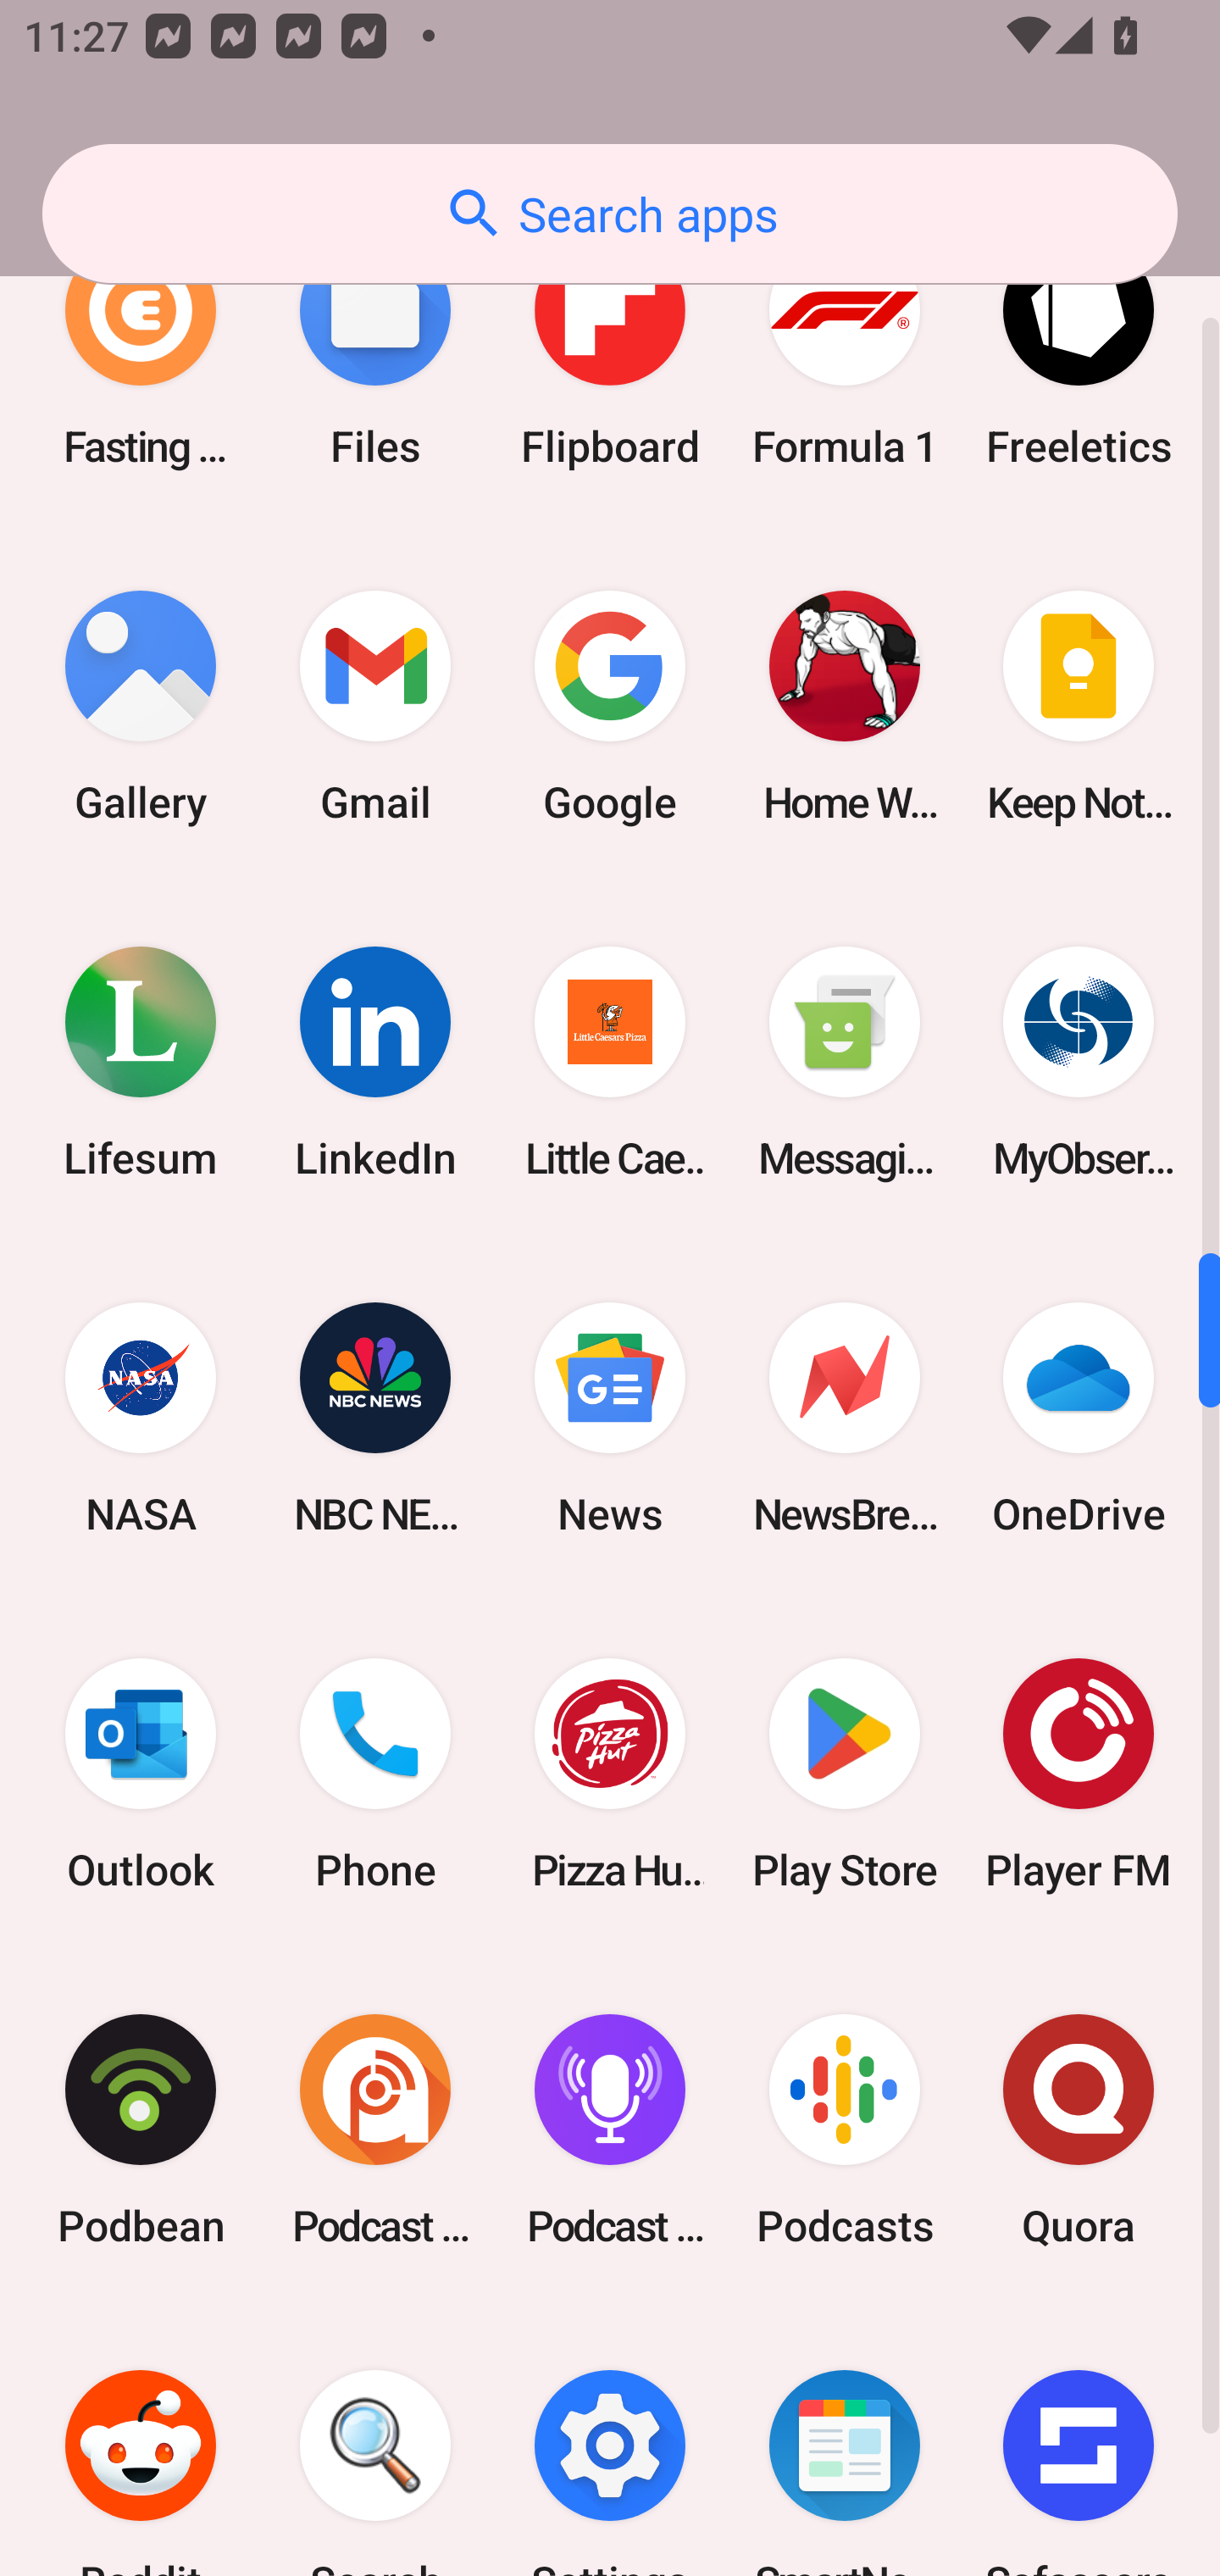 The width and height of the screenshot is (1220, 2576). What do you see at coordinates (610, 705) in the screenshot?
I see `Google` at bounding box center [610, 705].